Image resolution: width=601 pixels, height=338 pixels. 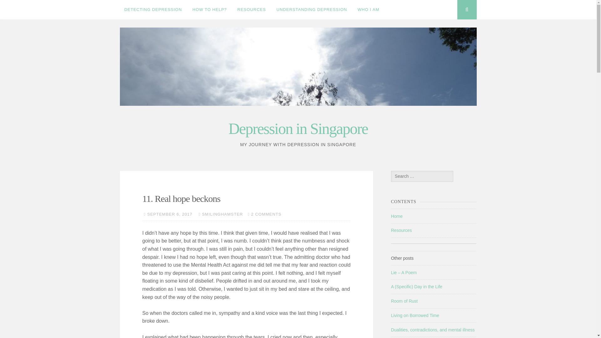 I want to click on 2 COMMENTS, so click(x=266, y=214).